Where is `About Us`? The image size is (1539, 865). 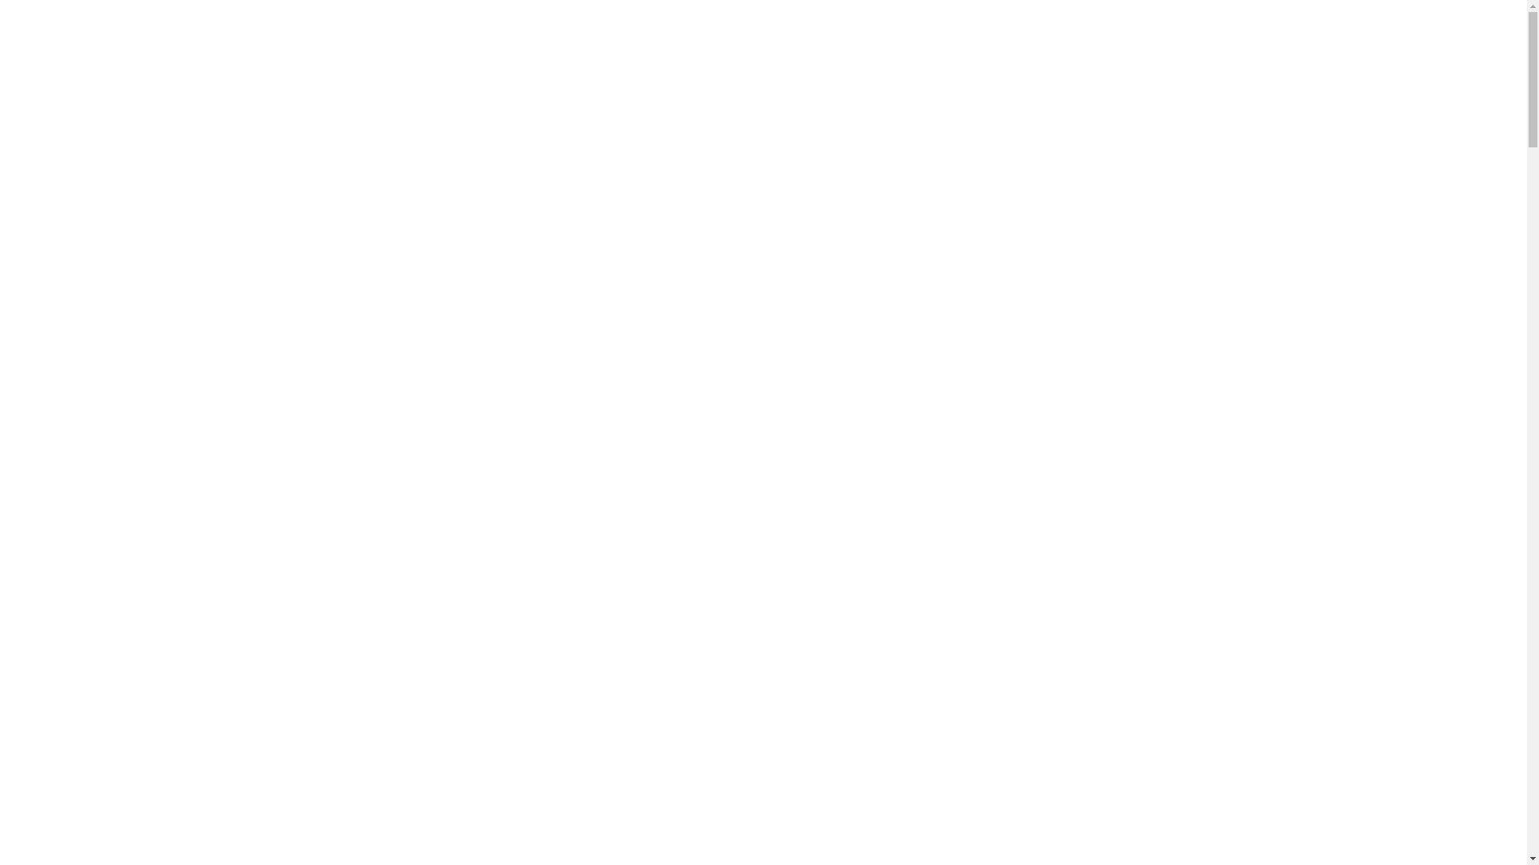 About Us is located at coordinates (63, 623).